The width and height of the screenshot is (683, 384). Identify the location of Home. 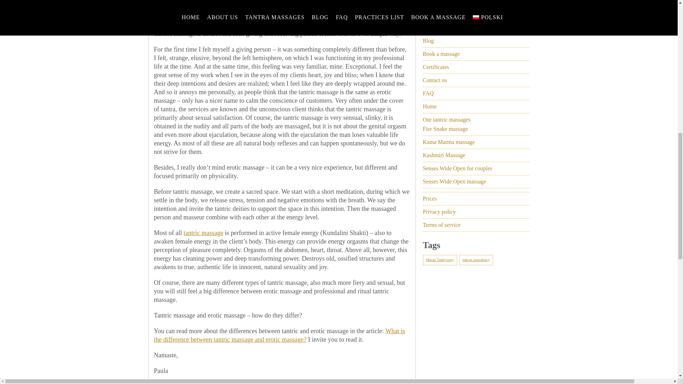
(429, 106).